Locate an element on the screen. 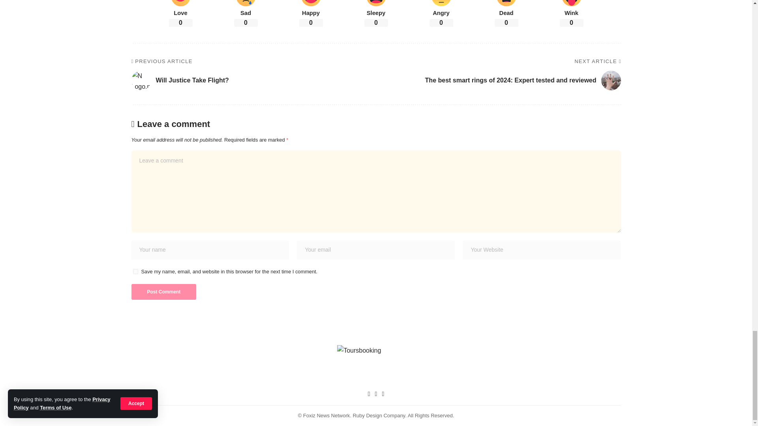 This screenshot has height=426, width=758. yes is located at coordinates (135, 271).